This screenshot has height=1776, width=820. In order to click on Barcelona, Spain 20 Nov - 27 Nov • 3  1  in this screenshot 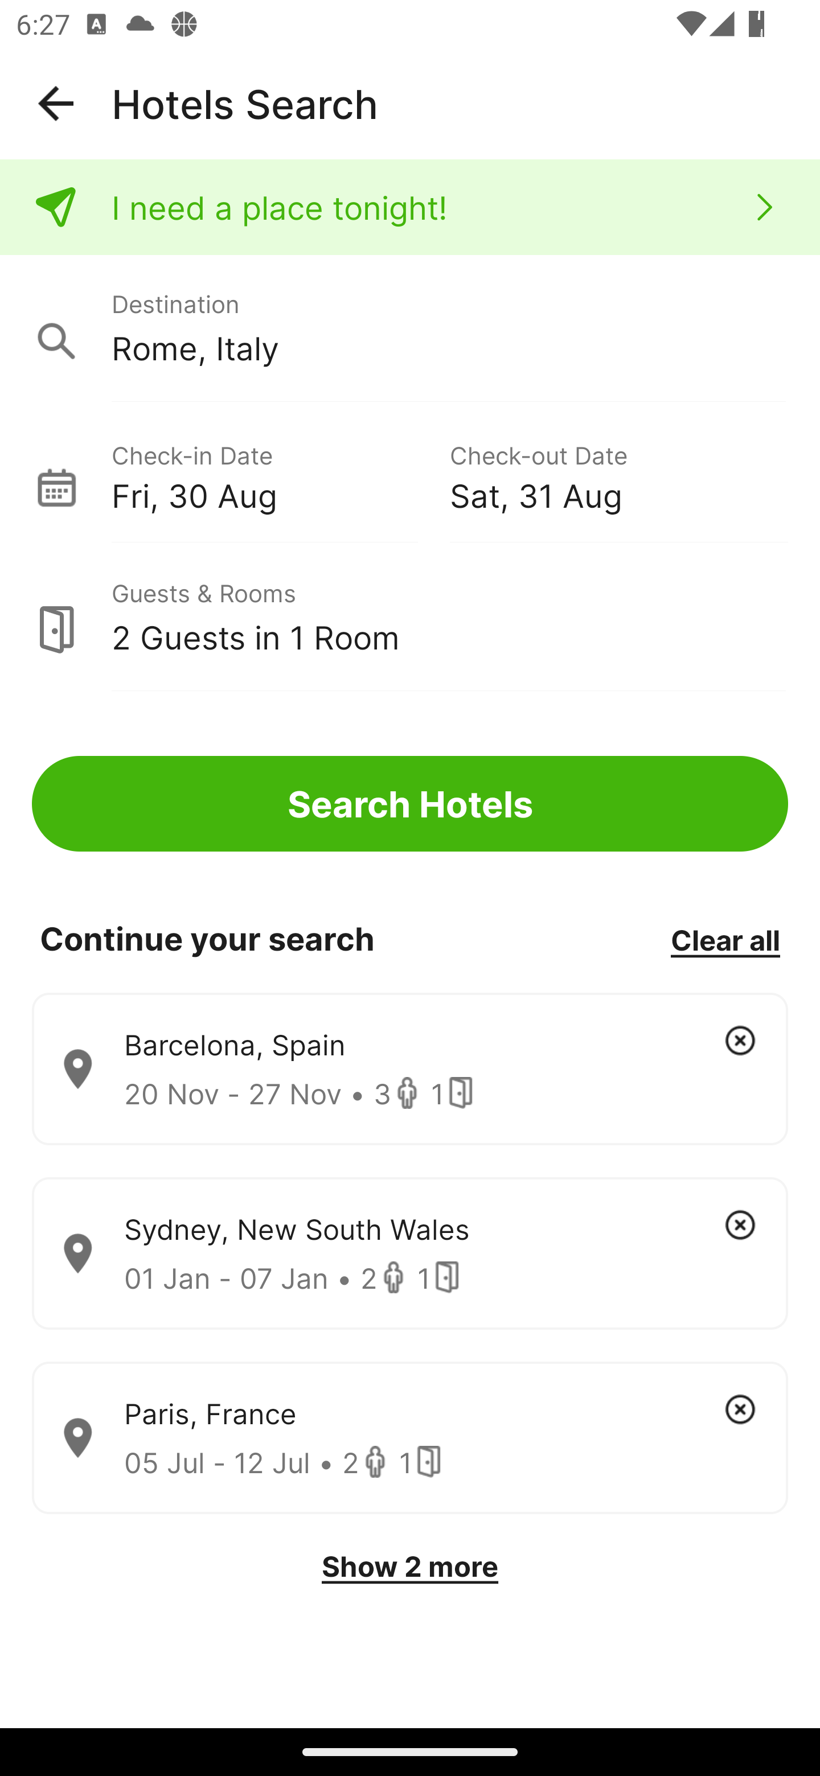, I will do `click(410, 1069)`.